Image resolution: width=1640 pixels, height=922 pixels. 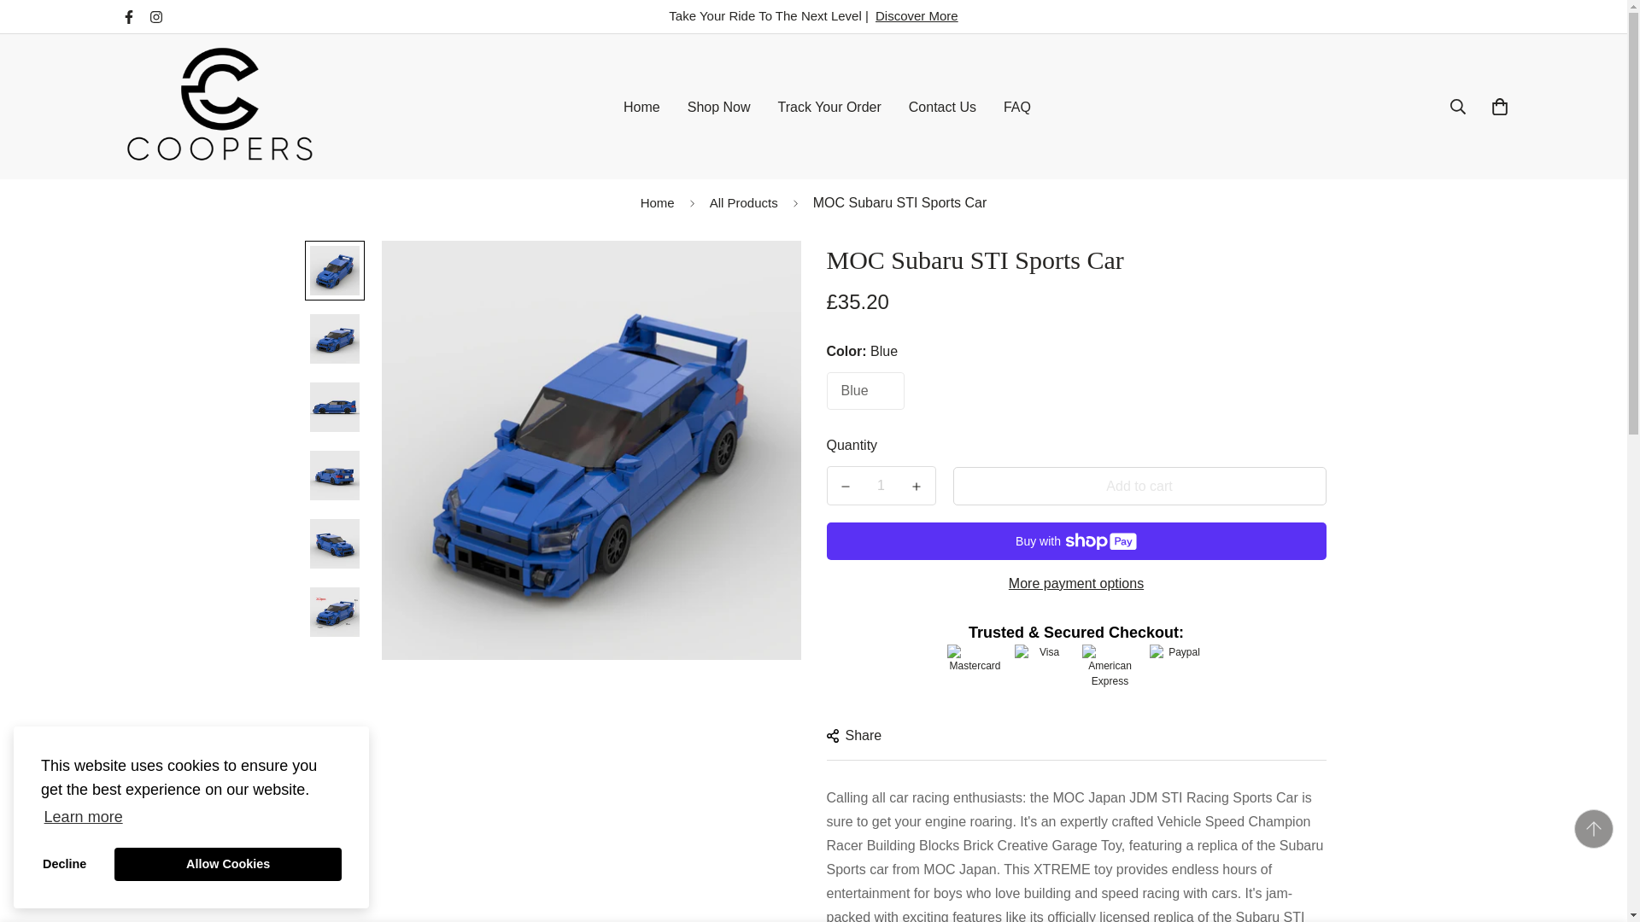 What do you see at coordinates (65, 864) in the screenshot?
I see `Decline` at bounding box center [65, 864].